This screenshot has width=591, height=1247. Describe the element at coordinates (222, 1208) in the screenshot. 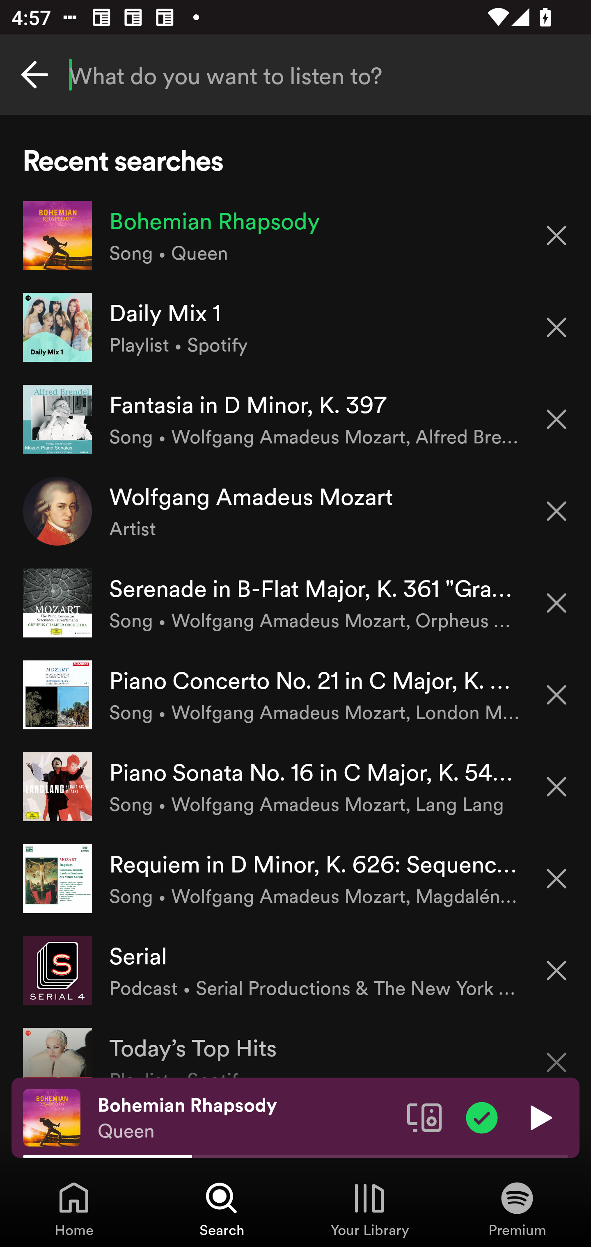

I see `Search, Tab 2 of 4 Search Search` at that location.